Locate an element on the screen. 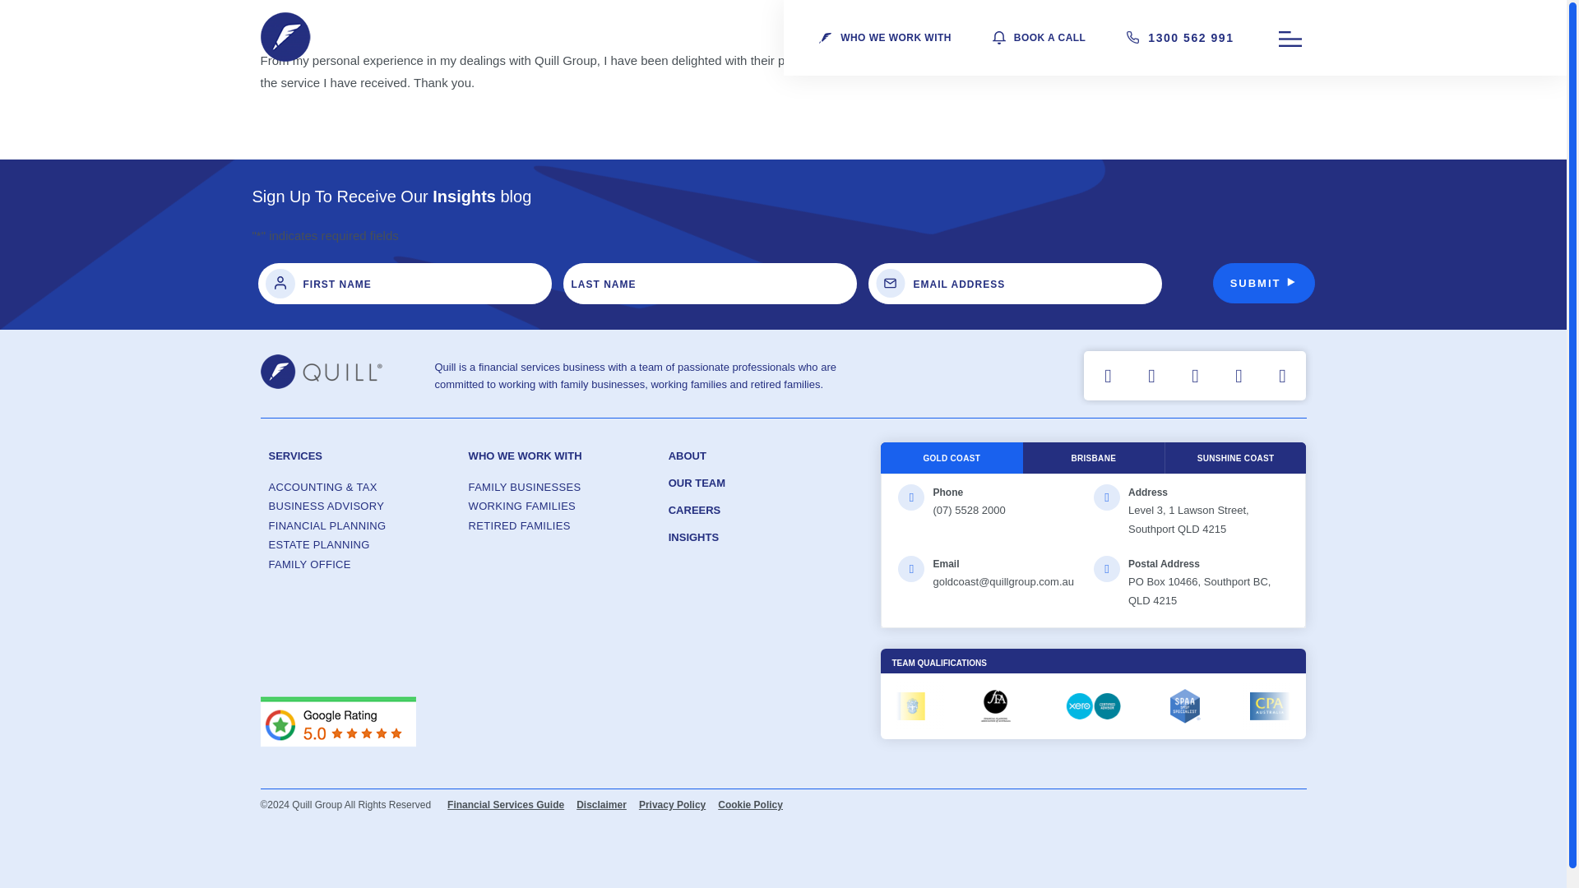  WHO WE WORK WITH is located at coordinates (896, 38).